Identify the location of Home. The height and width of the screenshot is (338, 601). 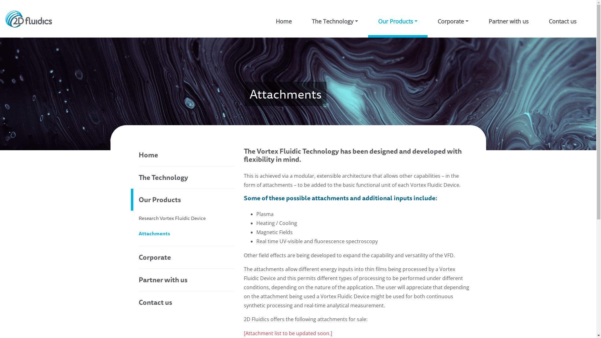
(187, 155).